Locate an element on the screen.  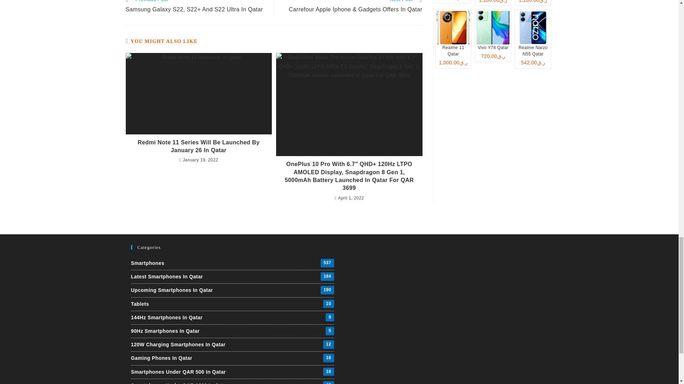
Realme 11 pro Qatar is located at coordinates (533, 3).